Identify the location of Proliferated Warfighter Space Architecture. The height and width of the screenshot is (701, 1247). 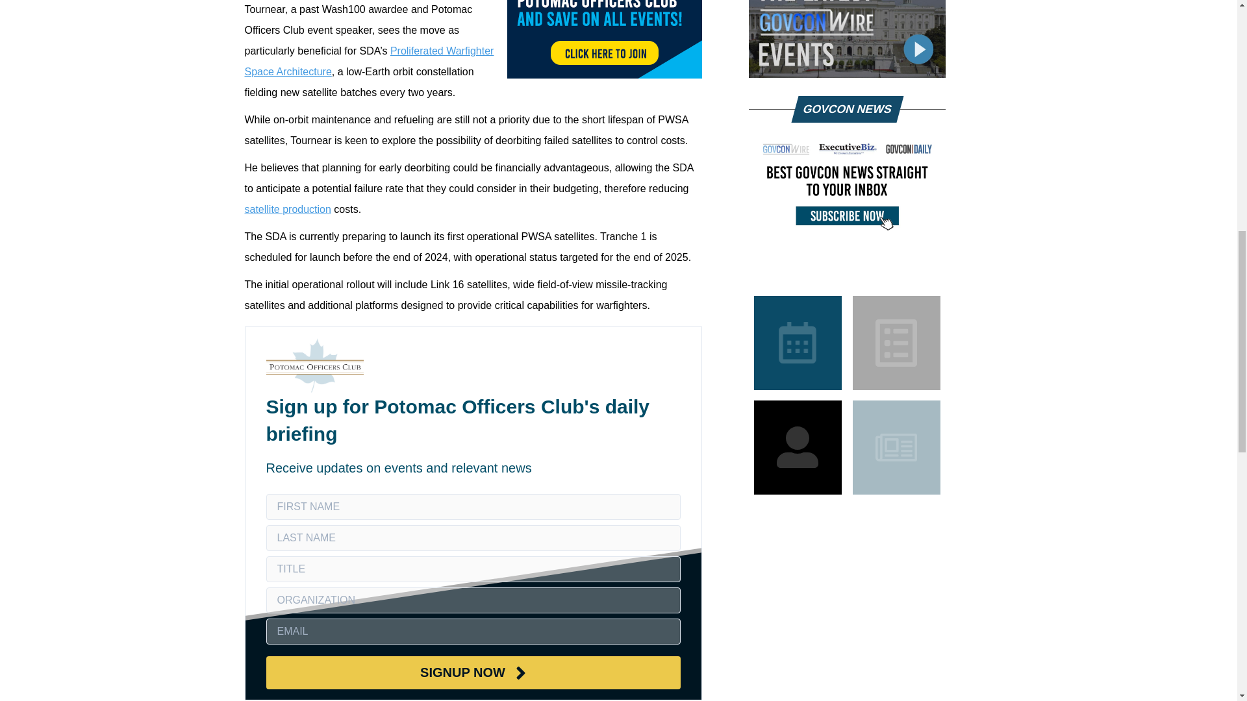
(369, 61).